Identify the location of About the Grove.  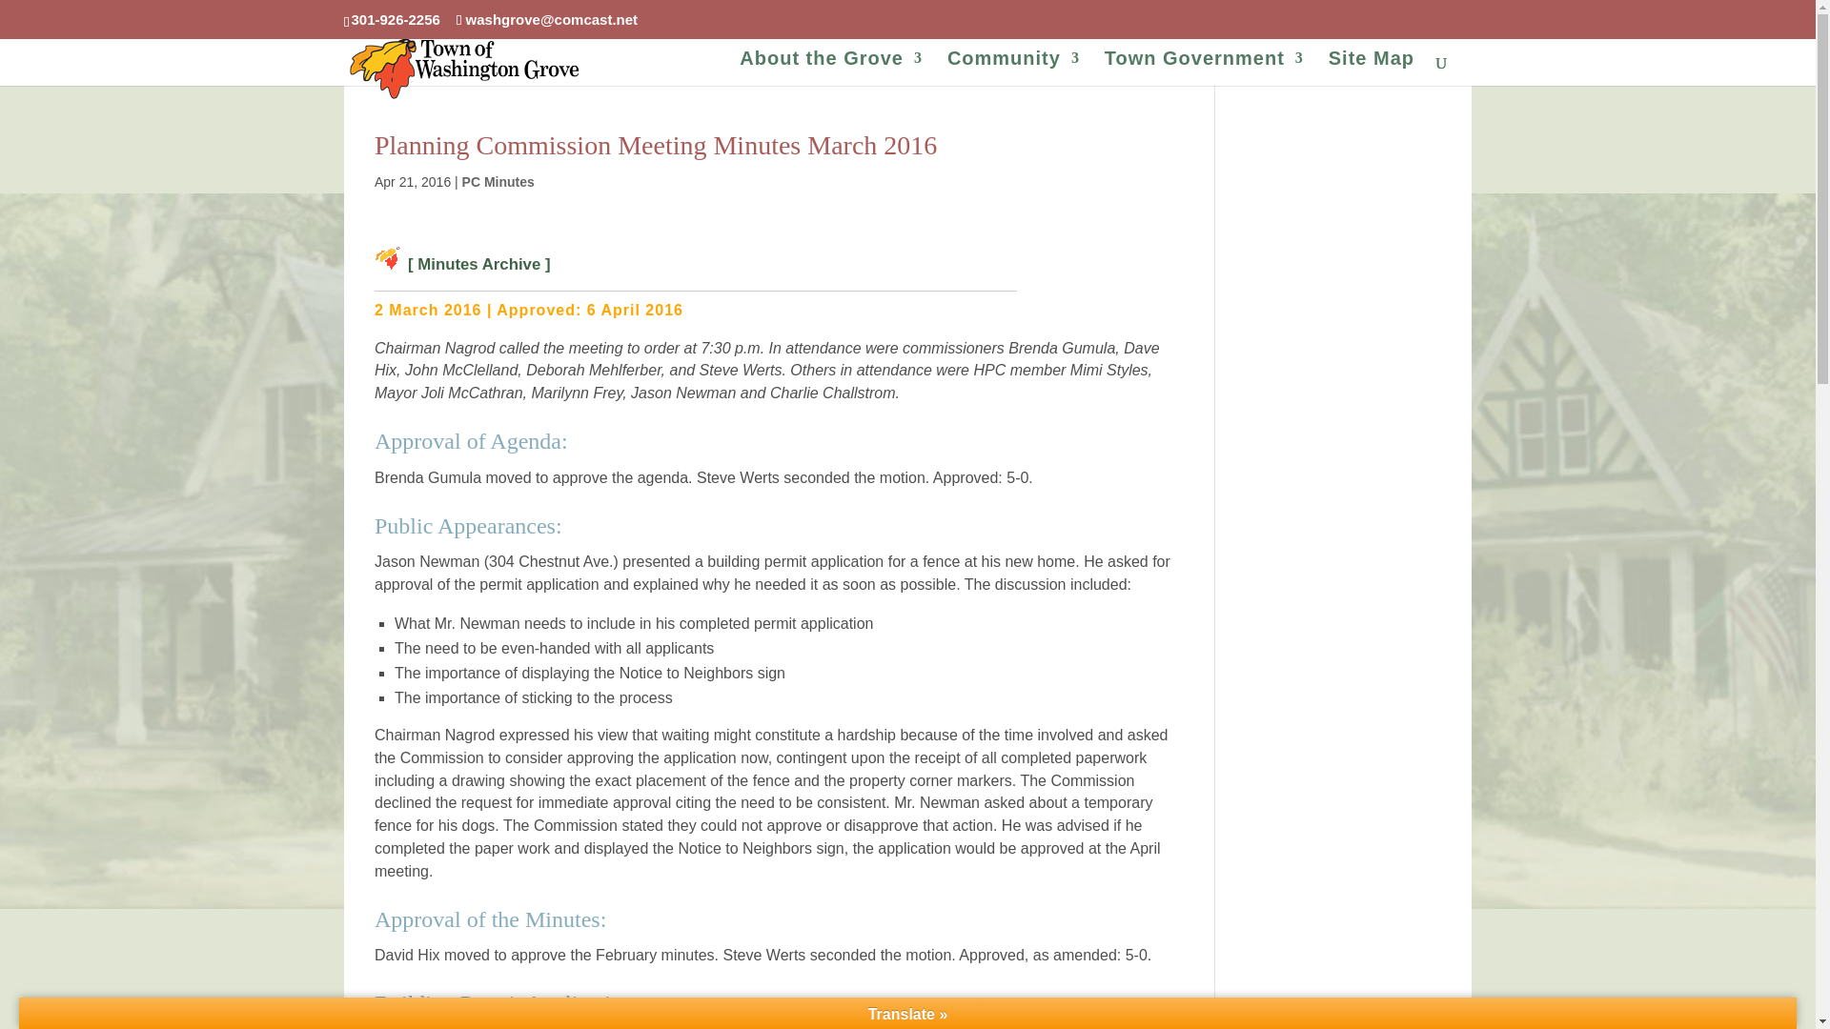
(830, 71).